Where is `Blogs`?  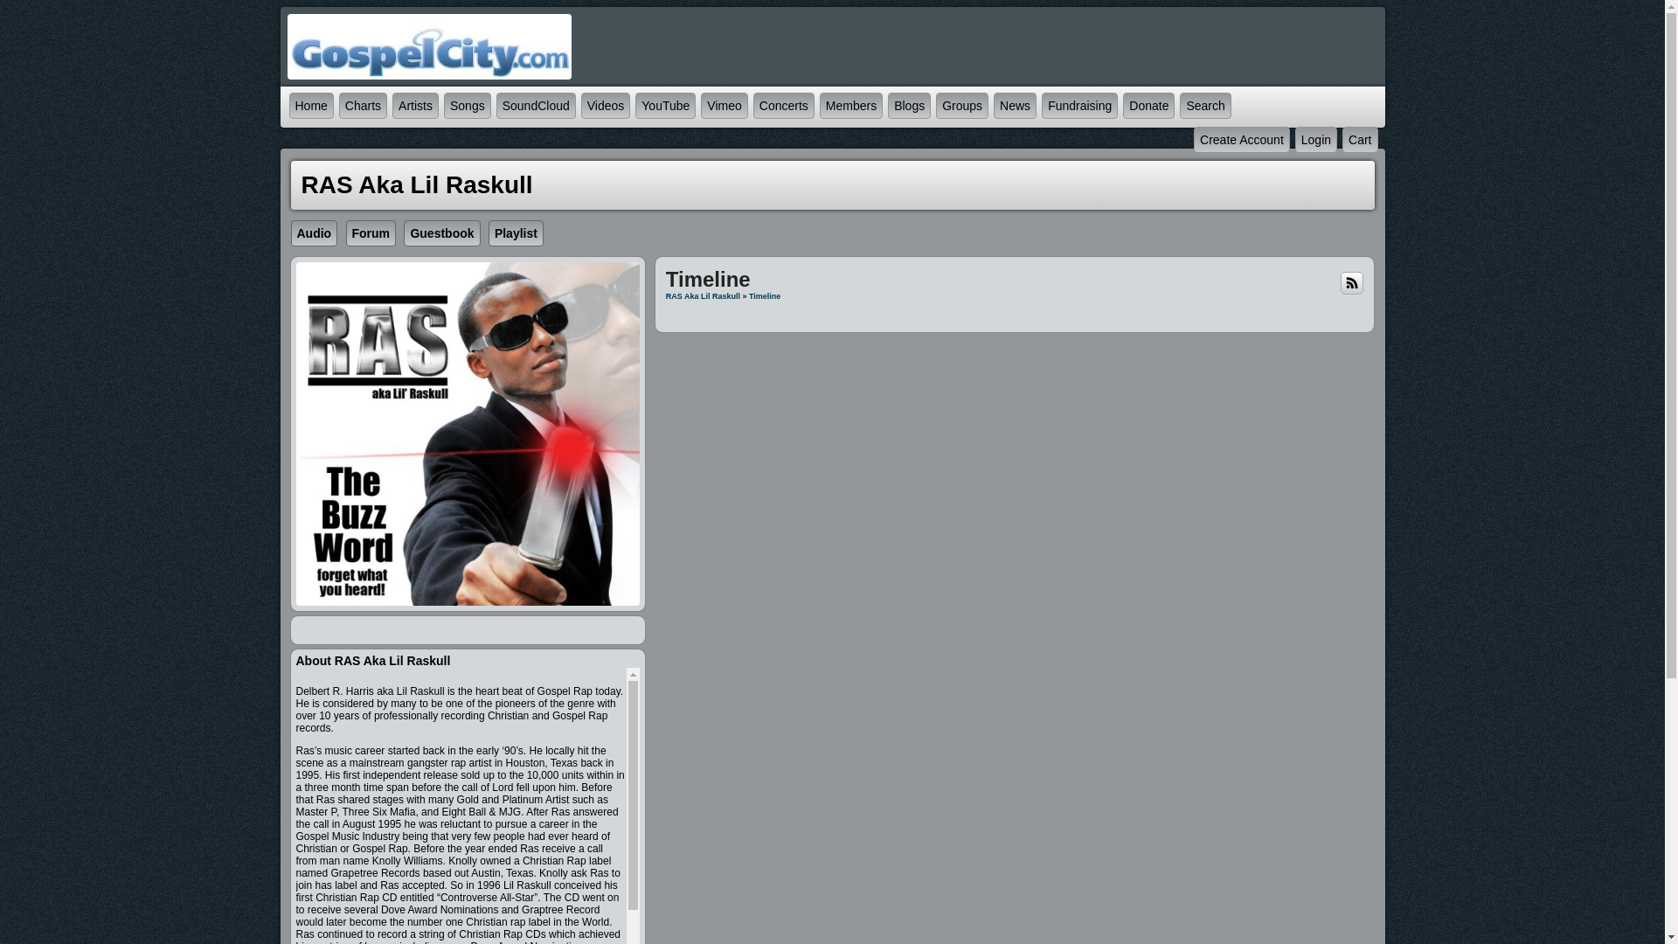
Blogs is located at coordinates (909, 105).